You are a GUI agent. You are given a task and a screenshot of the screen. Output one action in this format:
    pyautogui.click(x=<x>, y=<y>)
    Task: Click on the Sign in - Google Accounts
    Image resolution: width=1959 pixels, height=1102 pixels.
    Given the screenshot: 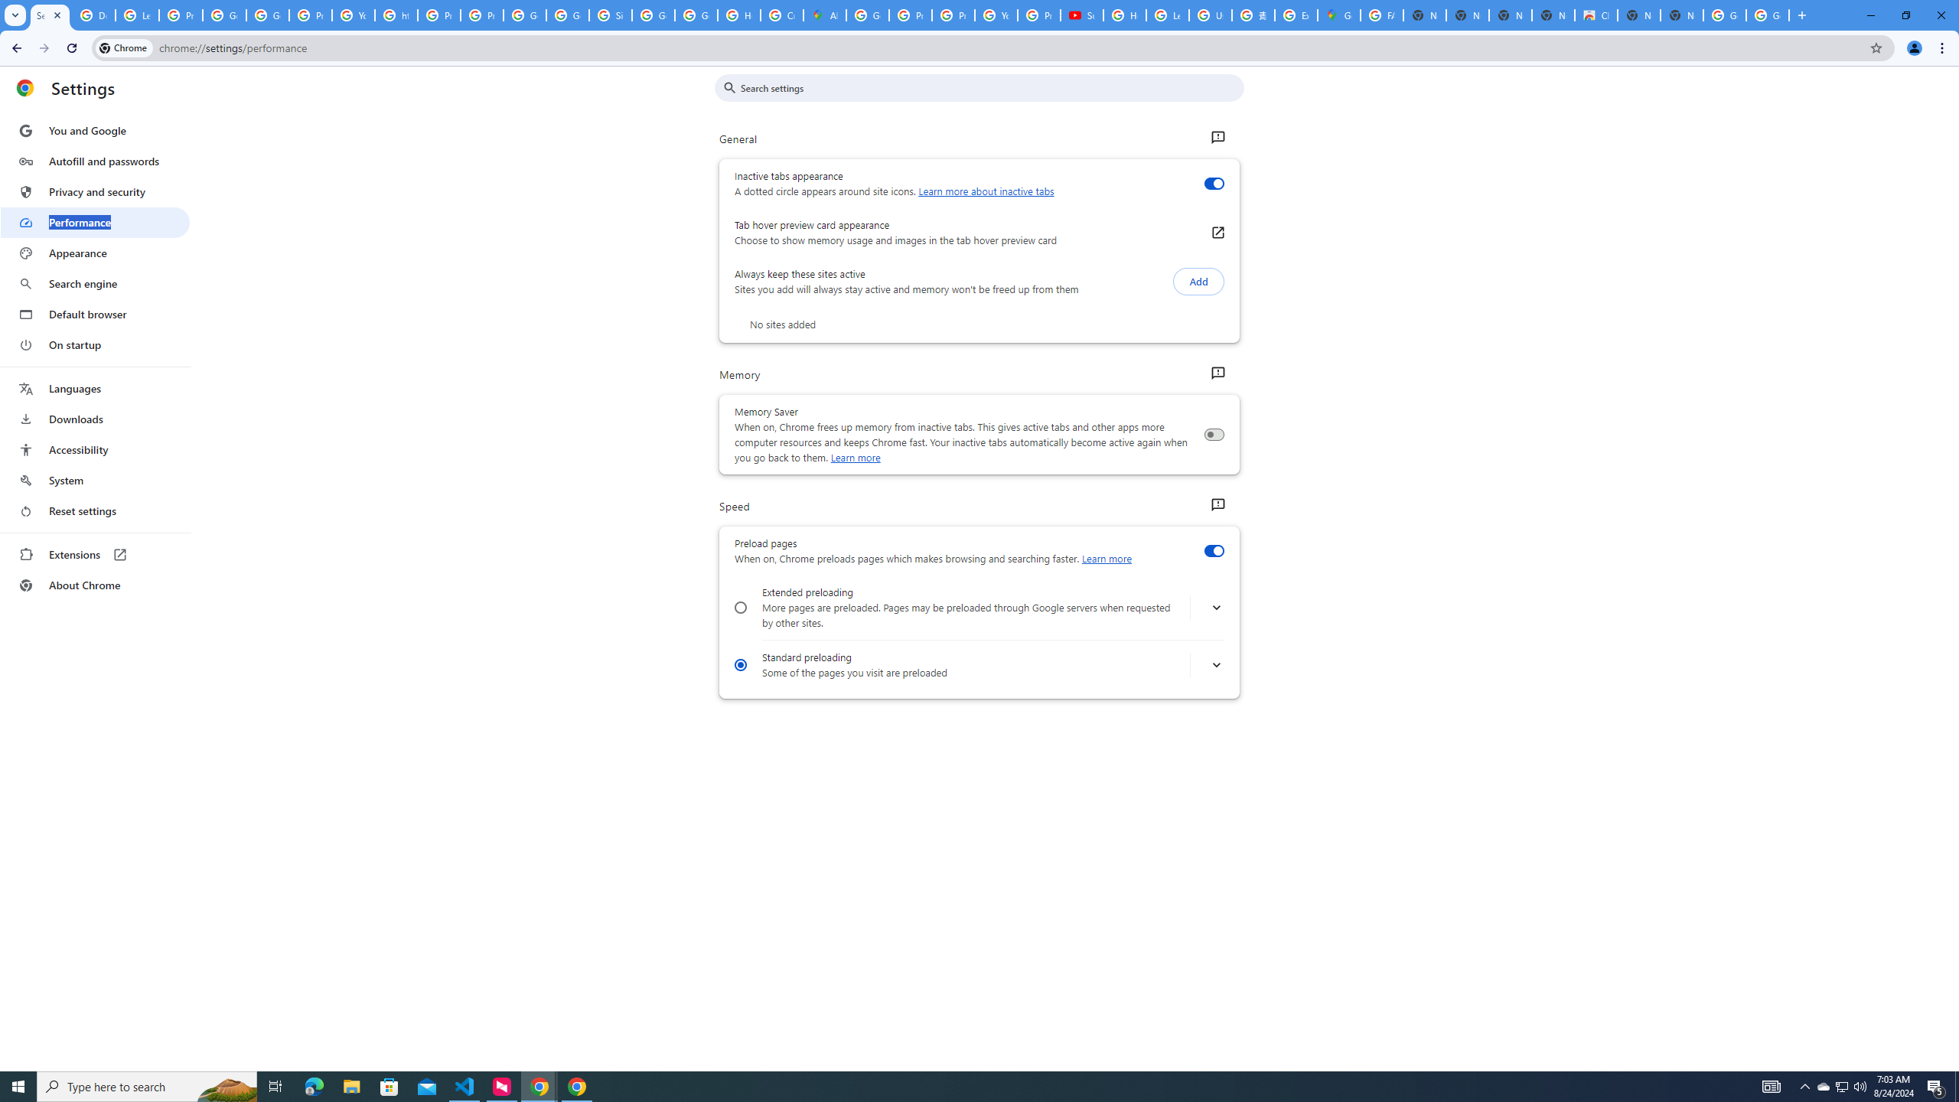 What is the action you would take?
    pyautogui.click(x=610, y=15)
    